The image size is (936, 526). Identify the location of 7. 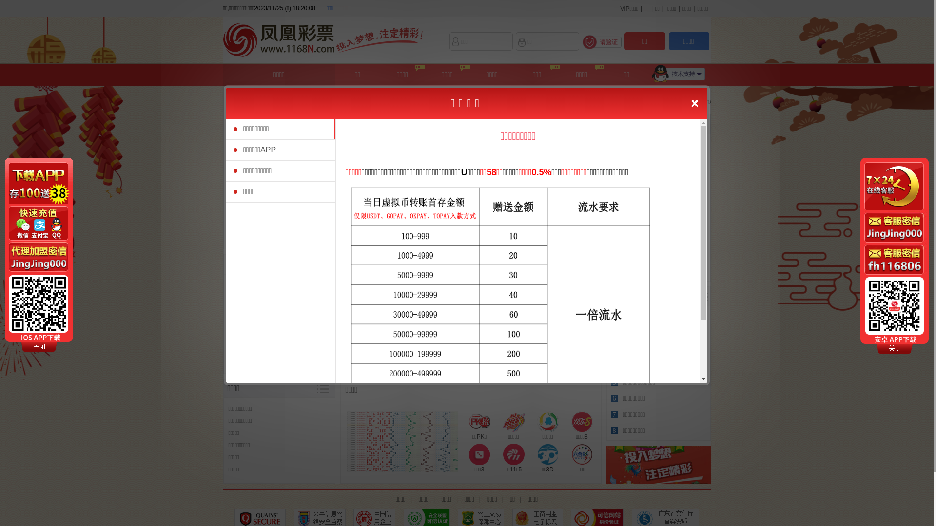
(614, 415).